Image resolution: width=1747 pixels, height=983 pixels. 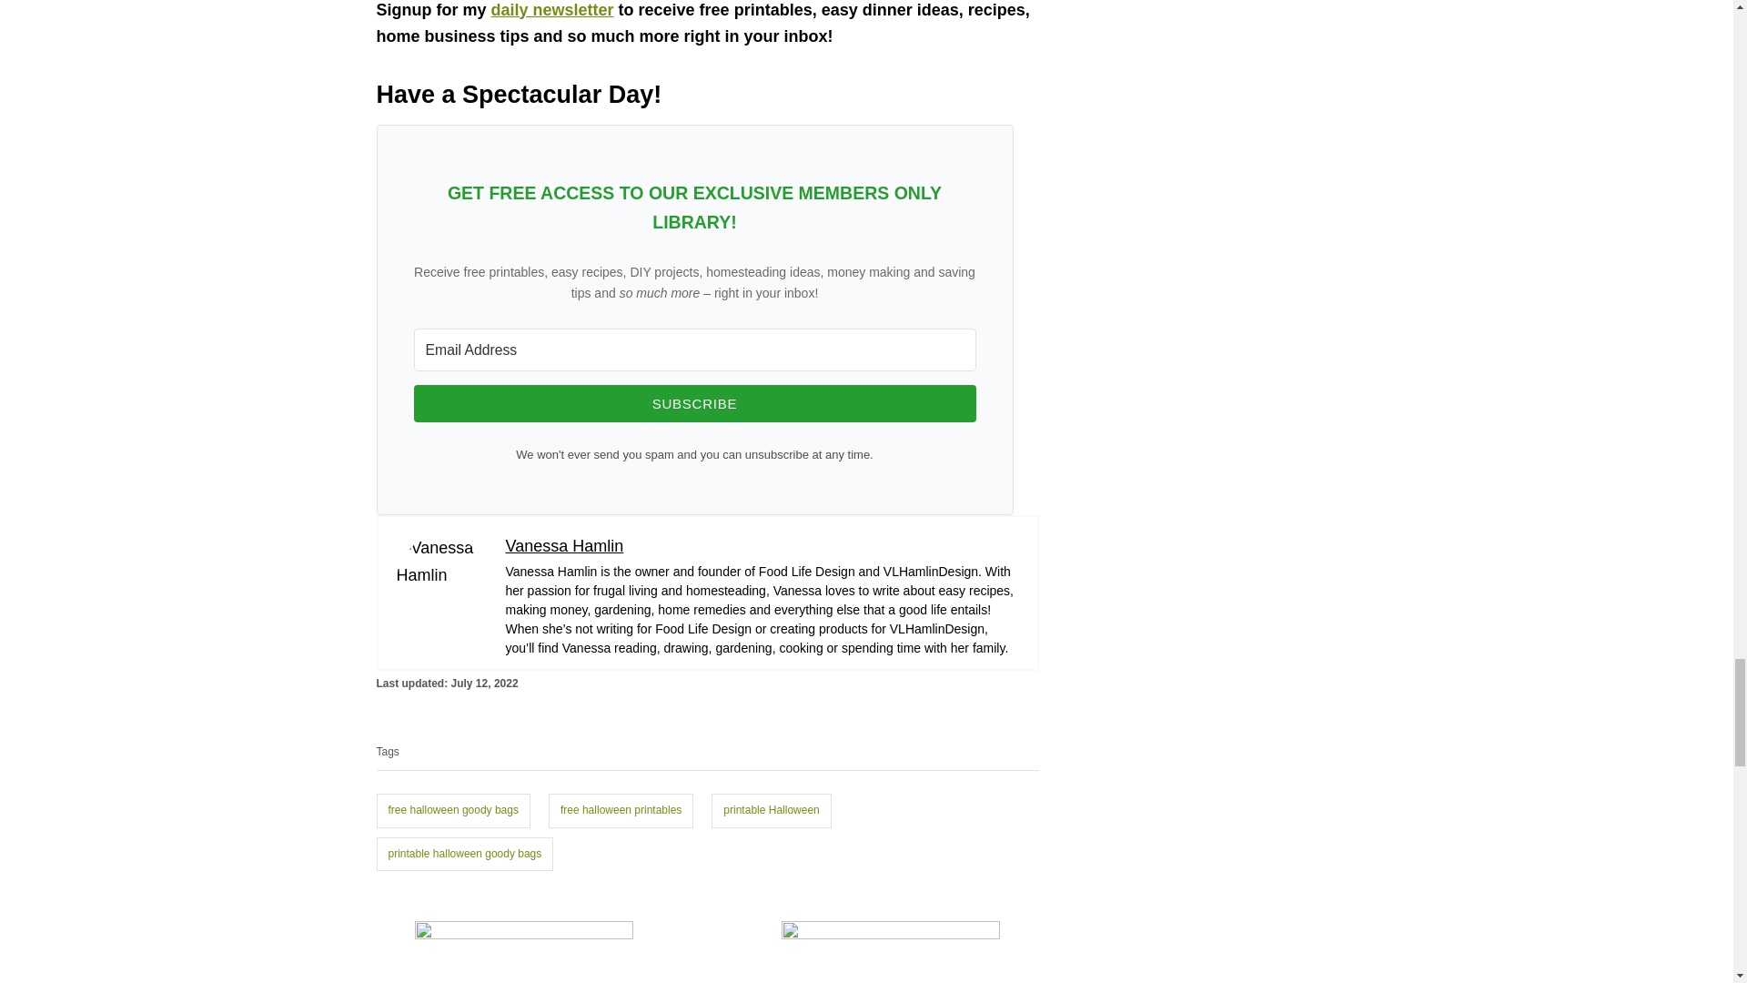 I want to click on free halloween printables, so click(x=621, y=810).